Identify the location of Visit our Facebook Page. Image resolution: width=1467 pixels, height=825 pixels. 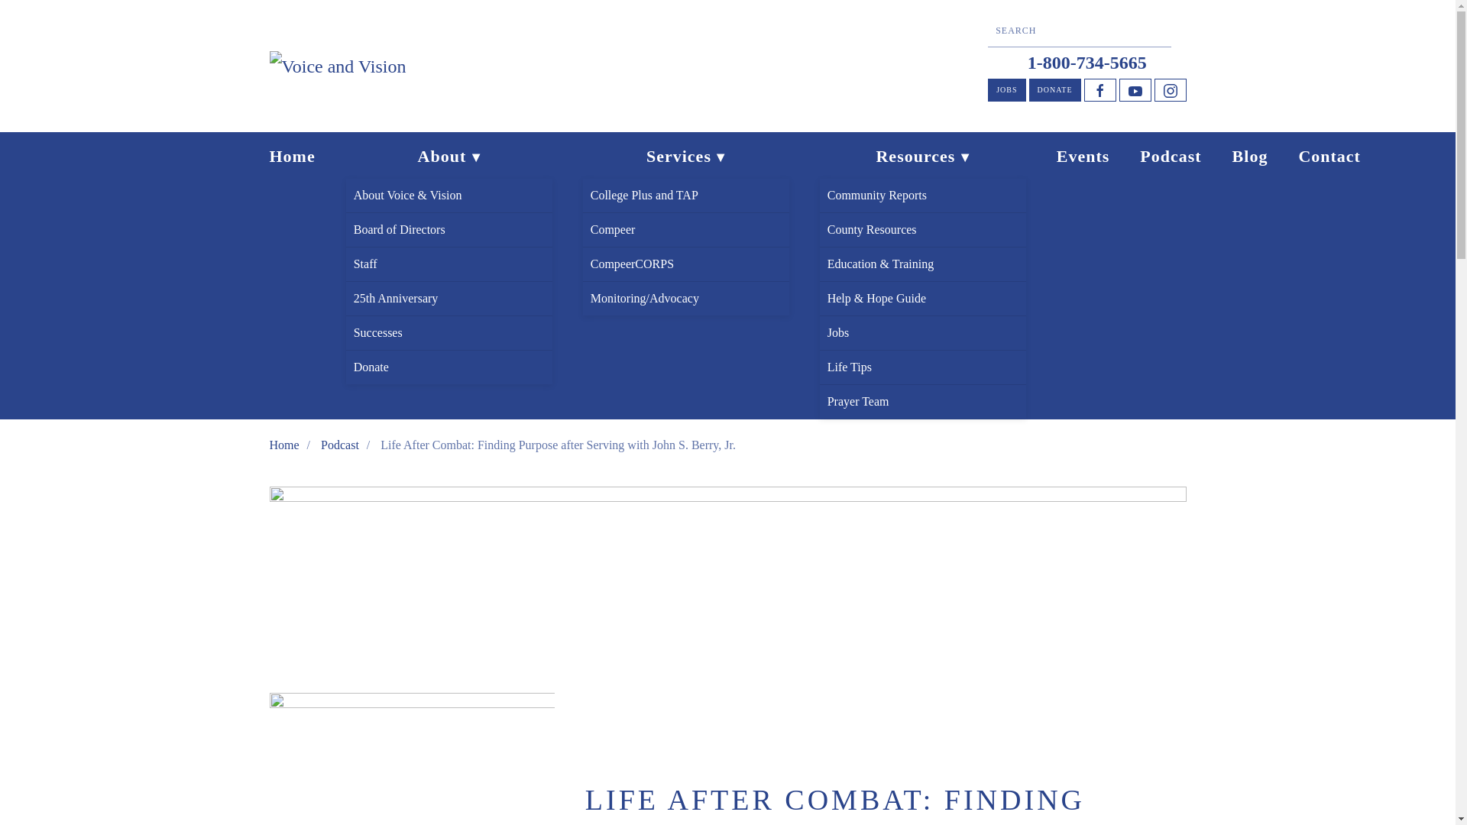
(1099, 89).